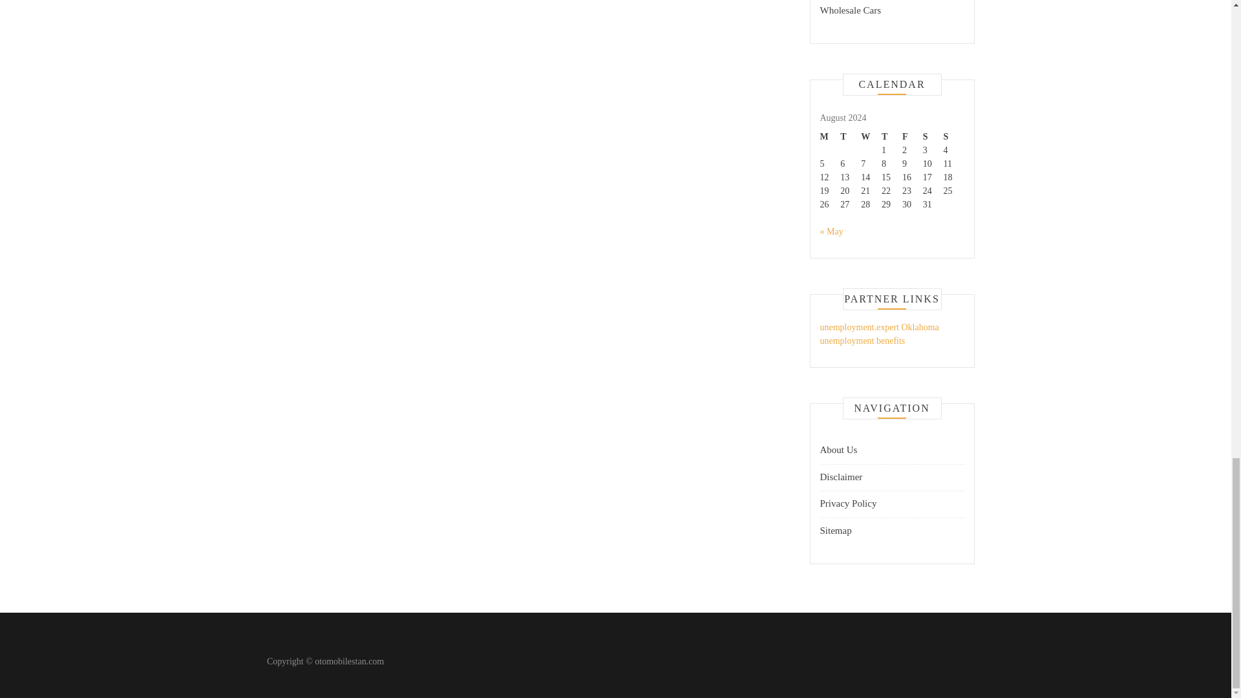  What do you see at coordinates (913, 136) in the screenshot?
I see `Friday` at bounding box center [913, 136].